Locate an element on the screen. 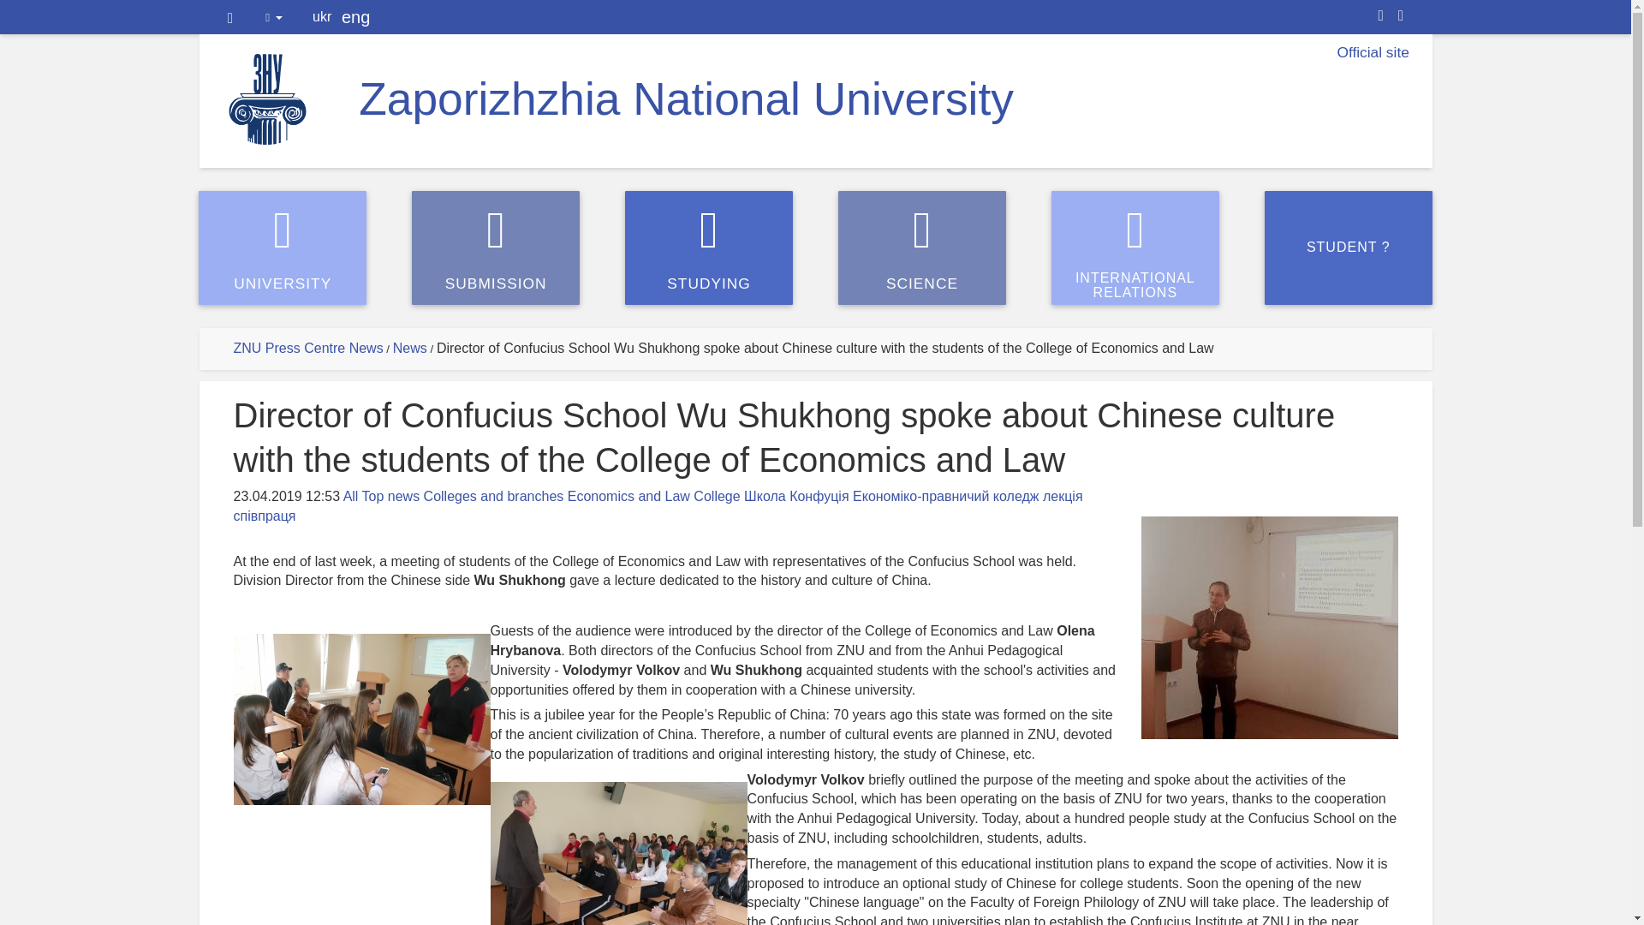 This screenshot has height=925, width=1644. Economics and Law College is located at coordinates (230, 18).